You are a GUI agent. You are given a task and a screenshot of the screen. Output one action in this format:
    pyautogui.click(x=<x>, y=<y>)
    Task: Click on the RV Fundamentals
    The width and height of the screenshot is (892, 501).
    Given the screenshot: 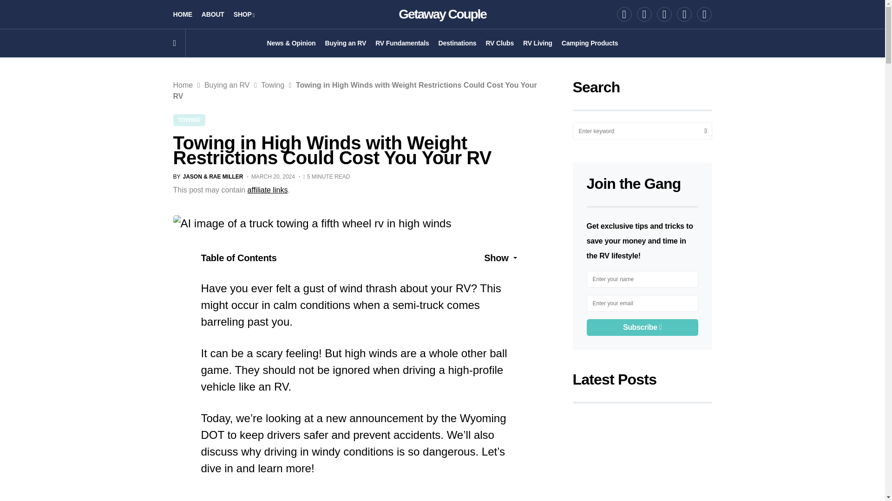 What is the action you would take?
    pyautogui.click(x=402, y=43)
    